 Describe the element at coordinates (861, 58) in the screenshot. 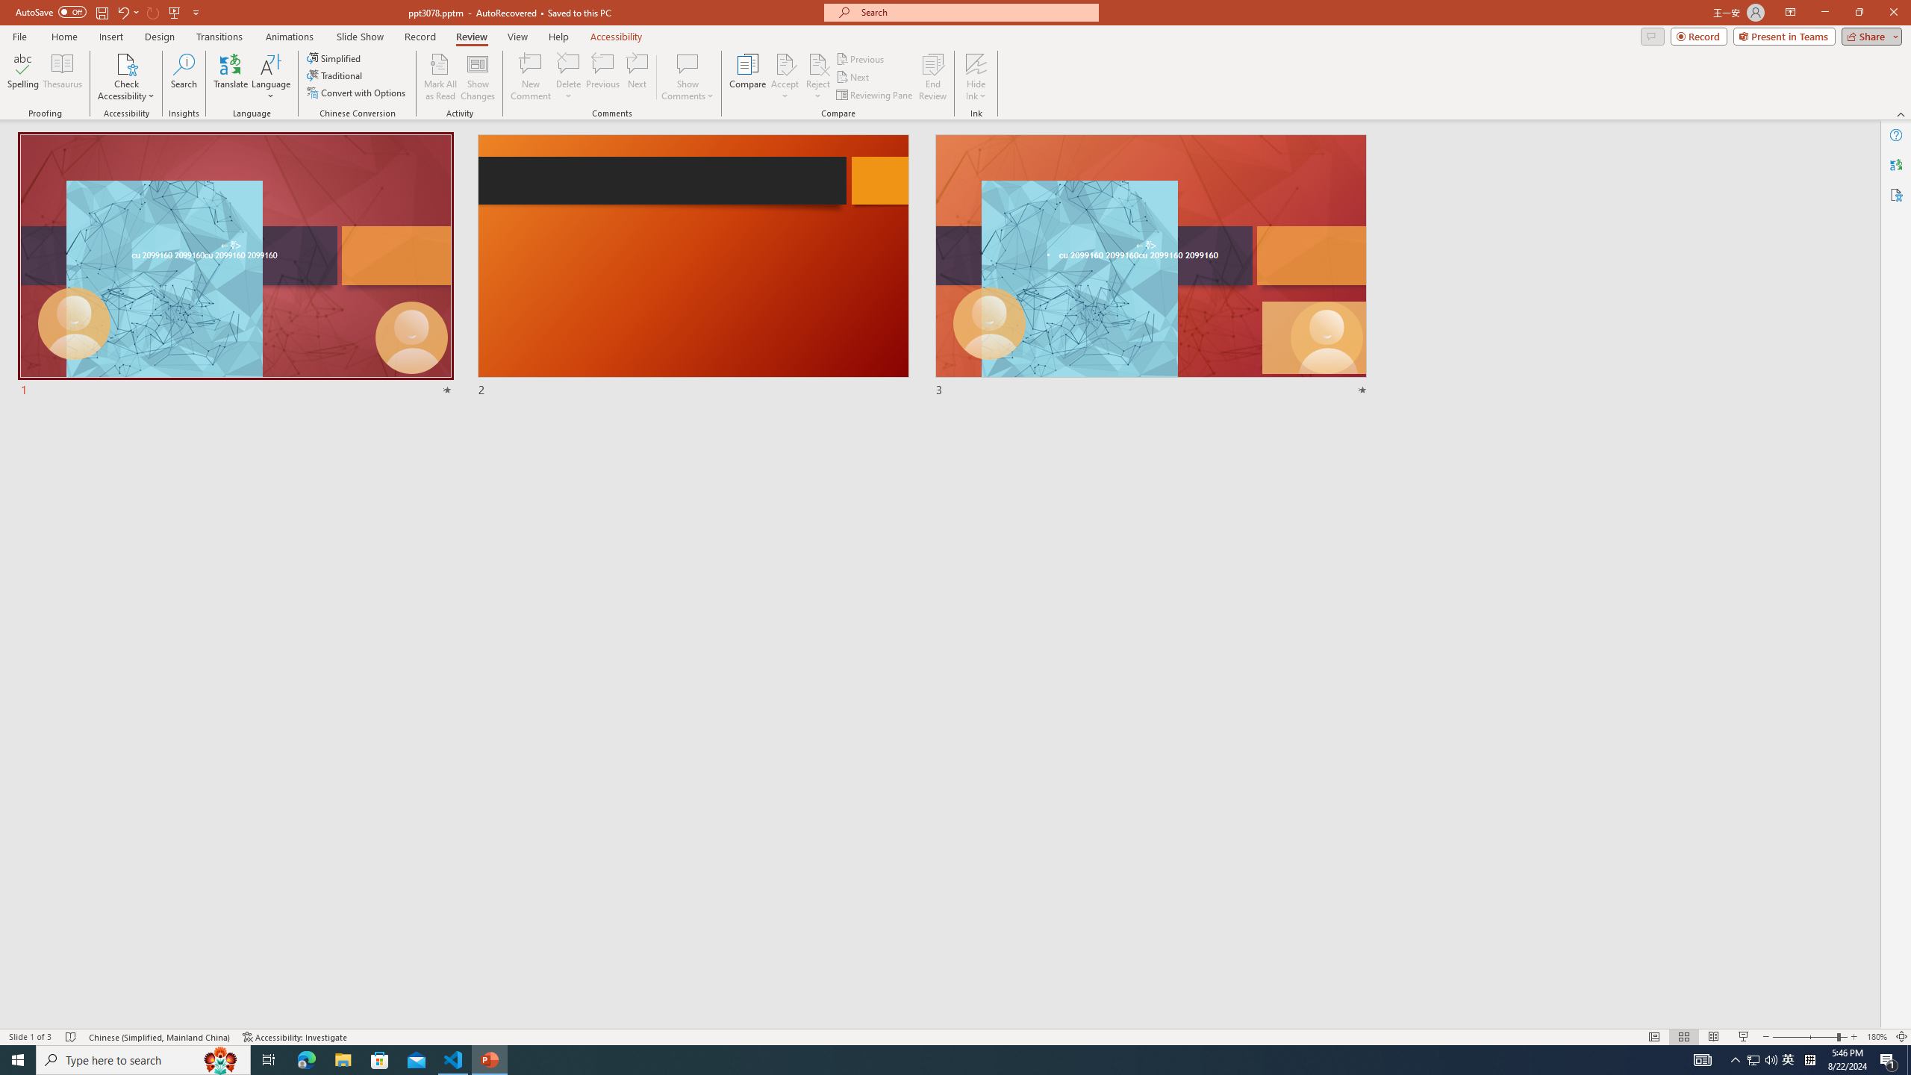

I see `Previous` at that location.